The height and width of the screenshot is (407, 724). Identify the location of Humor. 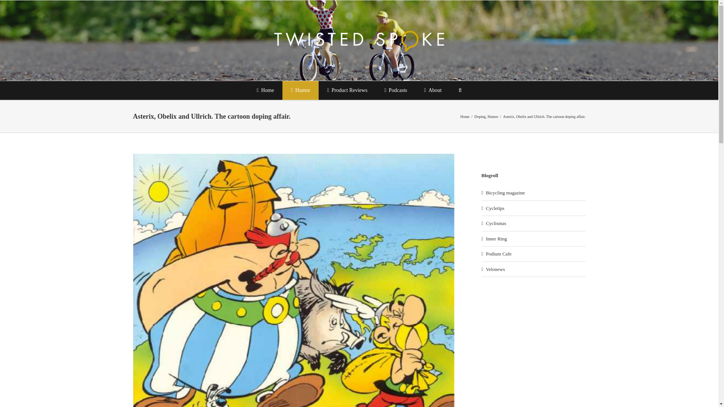
(492, 116).